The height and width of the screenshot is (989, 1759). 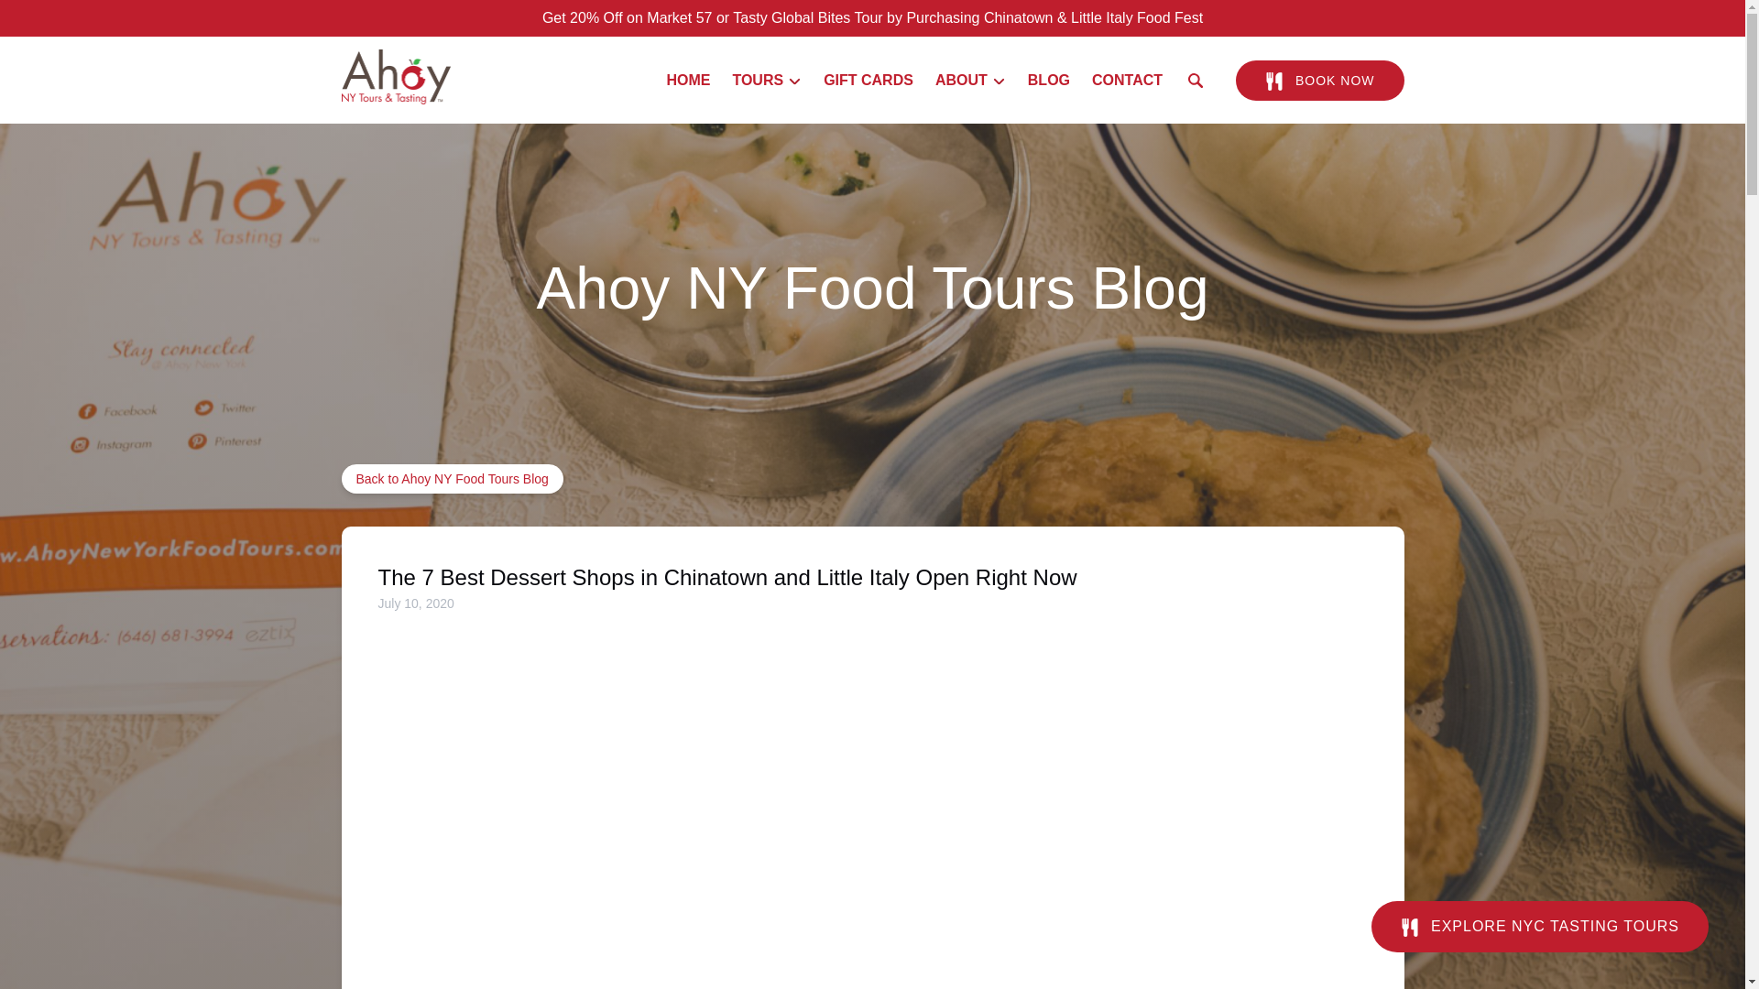 I want to click on Skip to footer, so click(x=51, y=19).